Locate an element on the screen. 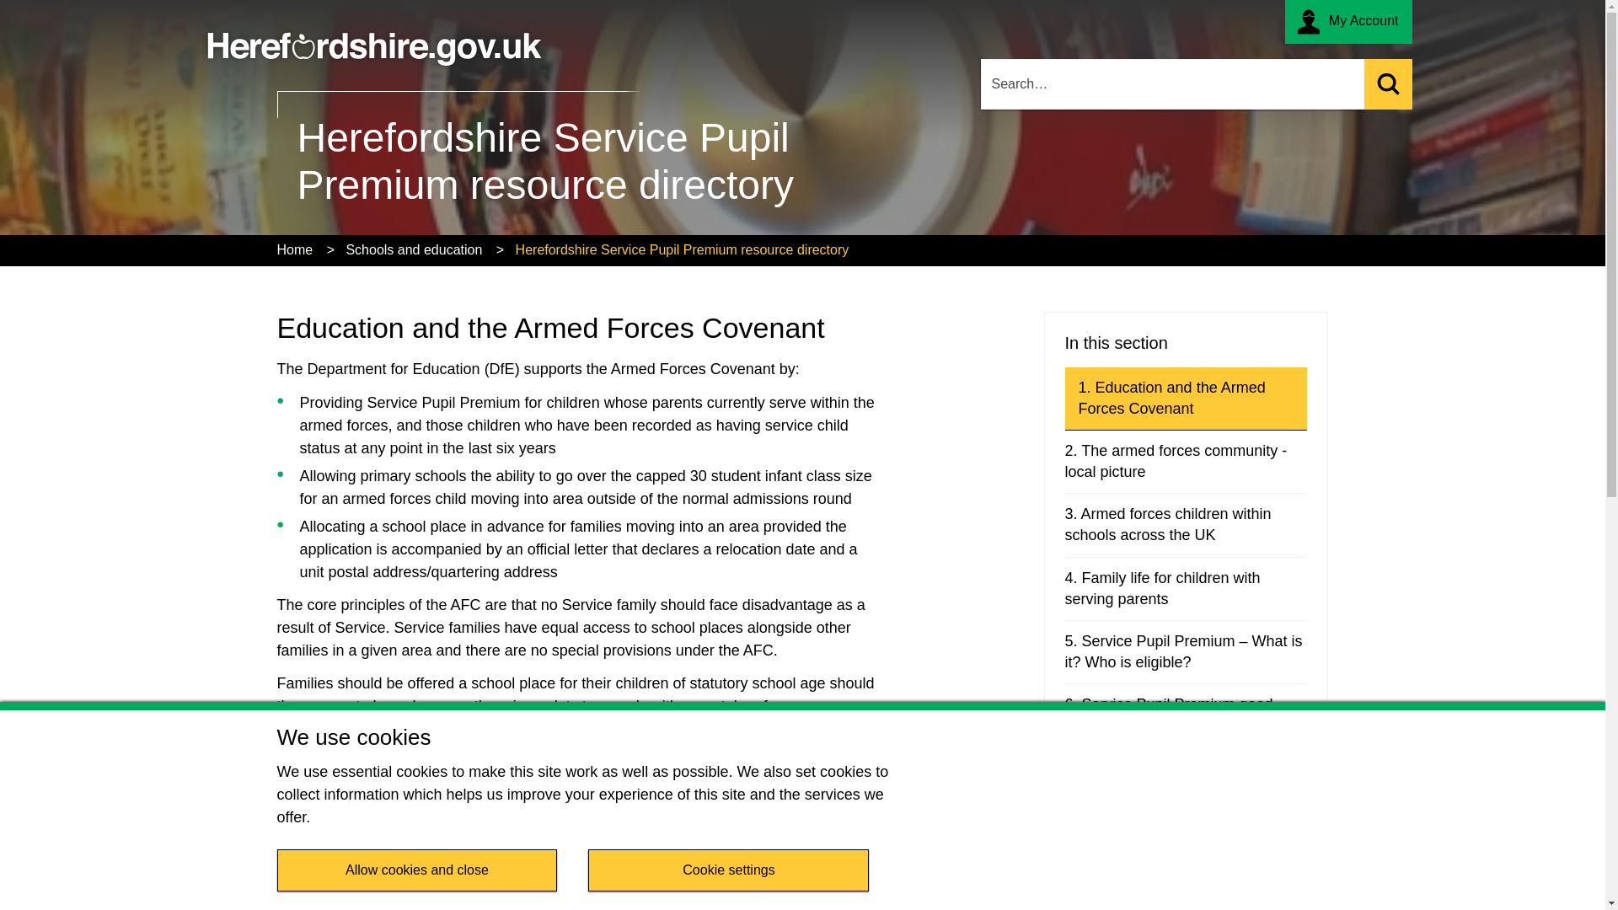 The image size is (1618, 910). Search is located at coordinates (1387, 84).